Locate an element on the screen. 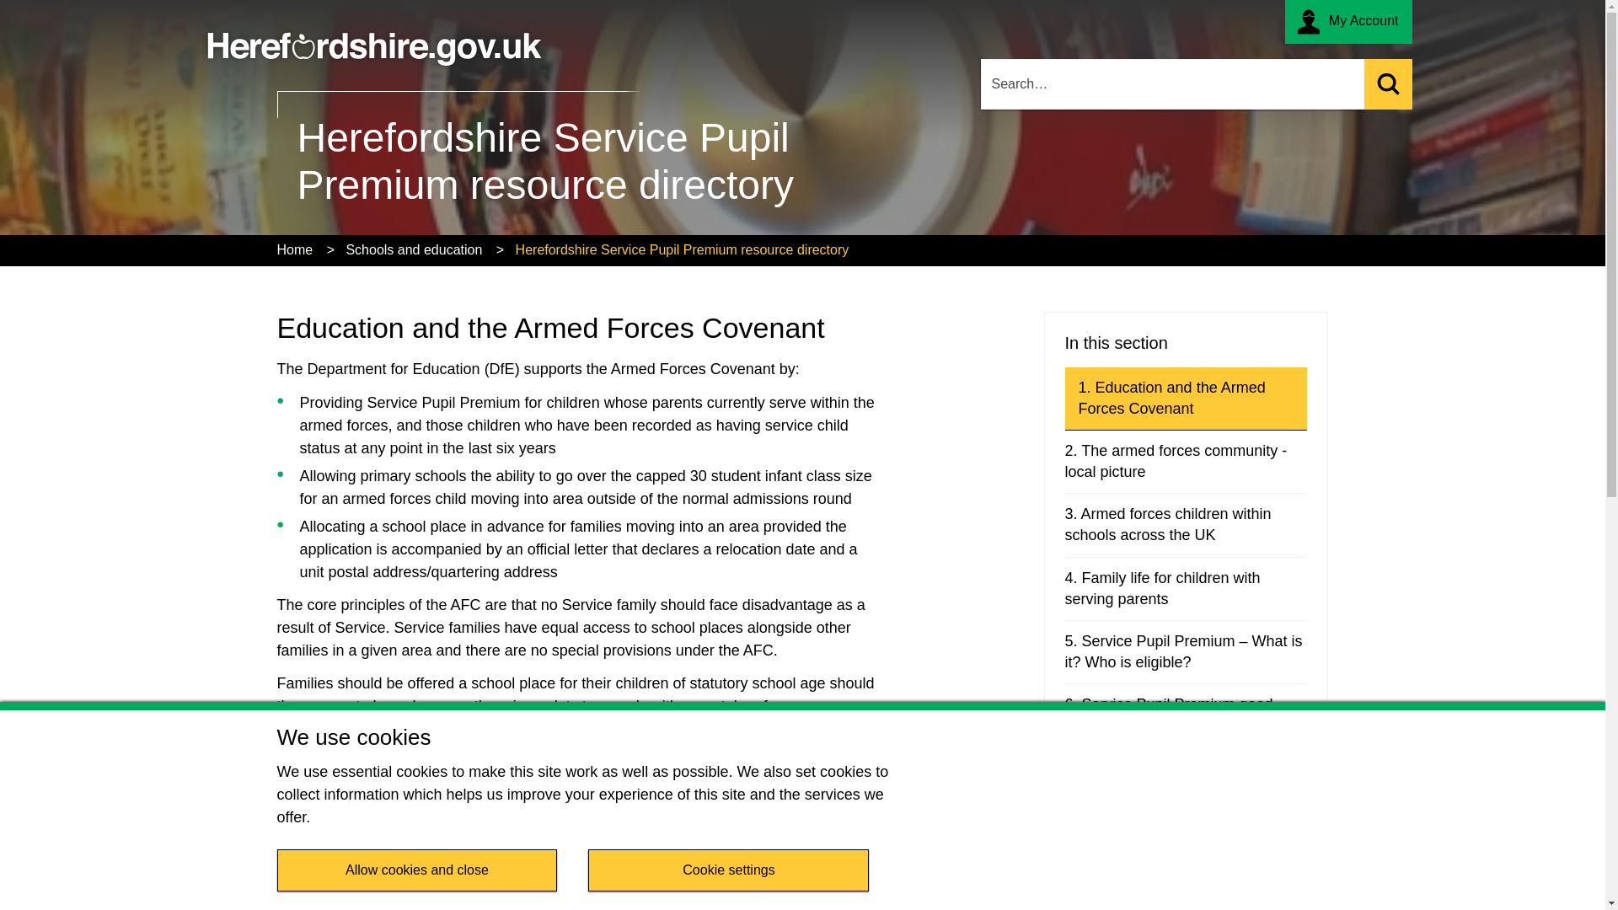 The image size is (1618, 910). Search is located at coordinates (1387, 84).